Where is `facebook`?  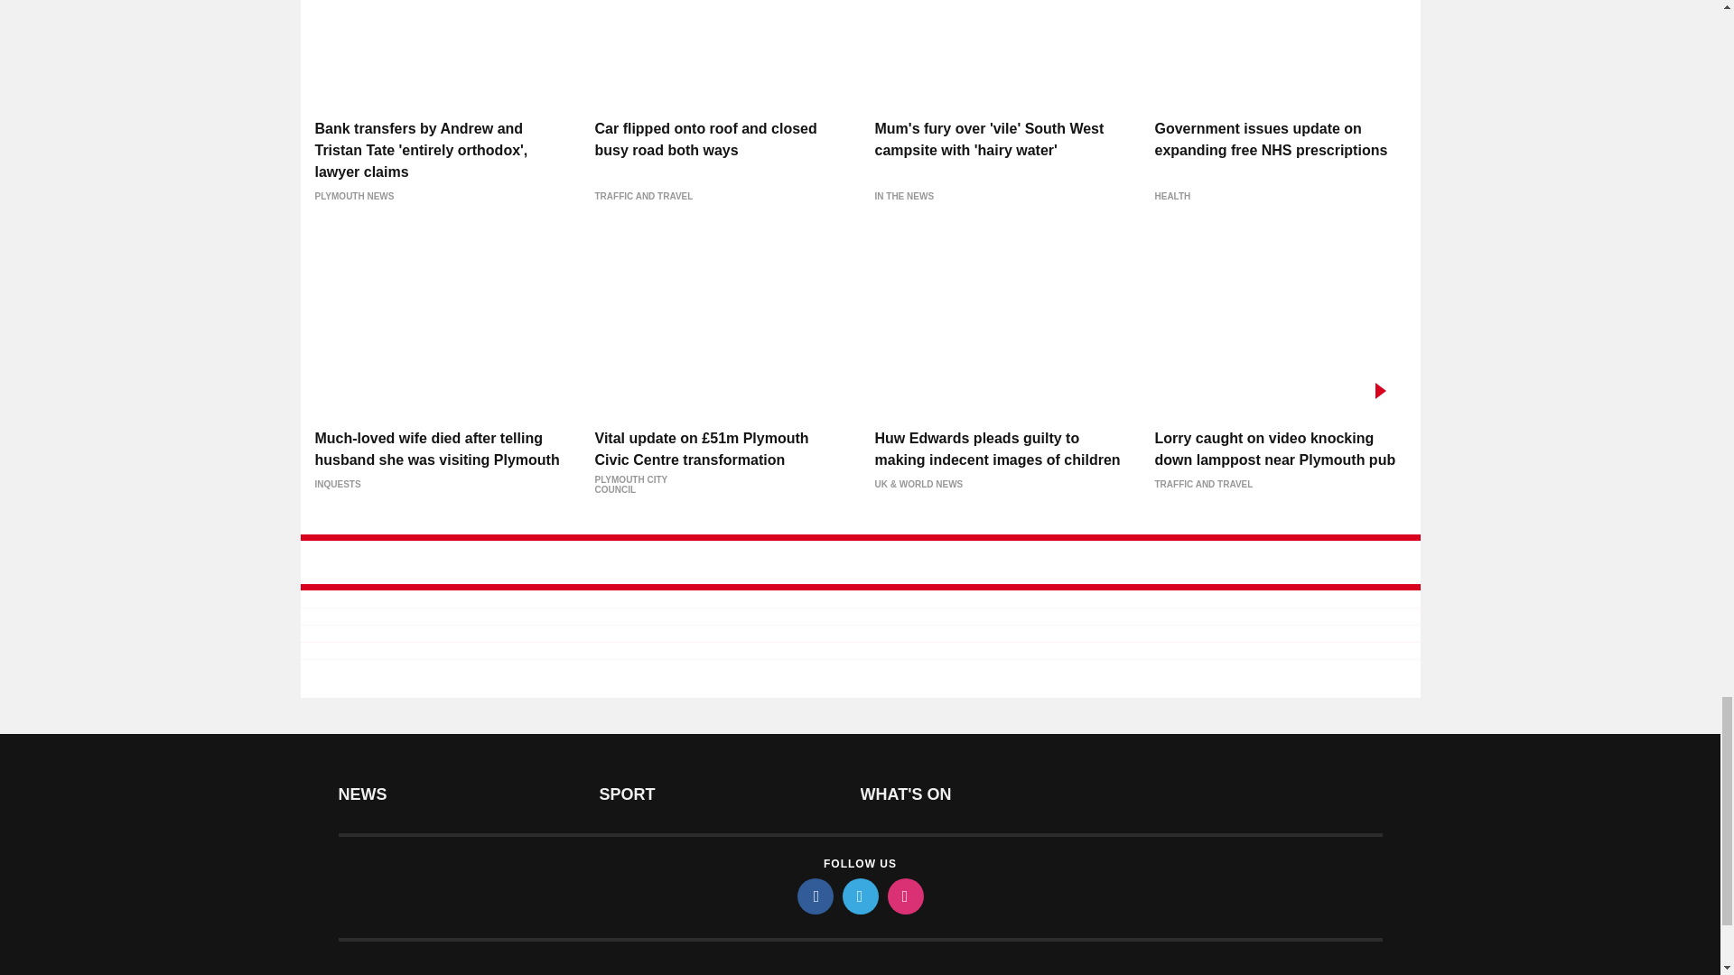 facebook is located at coordinates (814, 896).